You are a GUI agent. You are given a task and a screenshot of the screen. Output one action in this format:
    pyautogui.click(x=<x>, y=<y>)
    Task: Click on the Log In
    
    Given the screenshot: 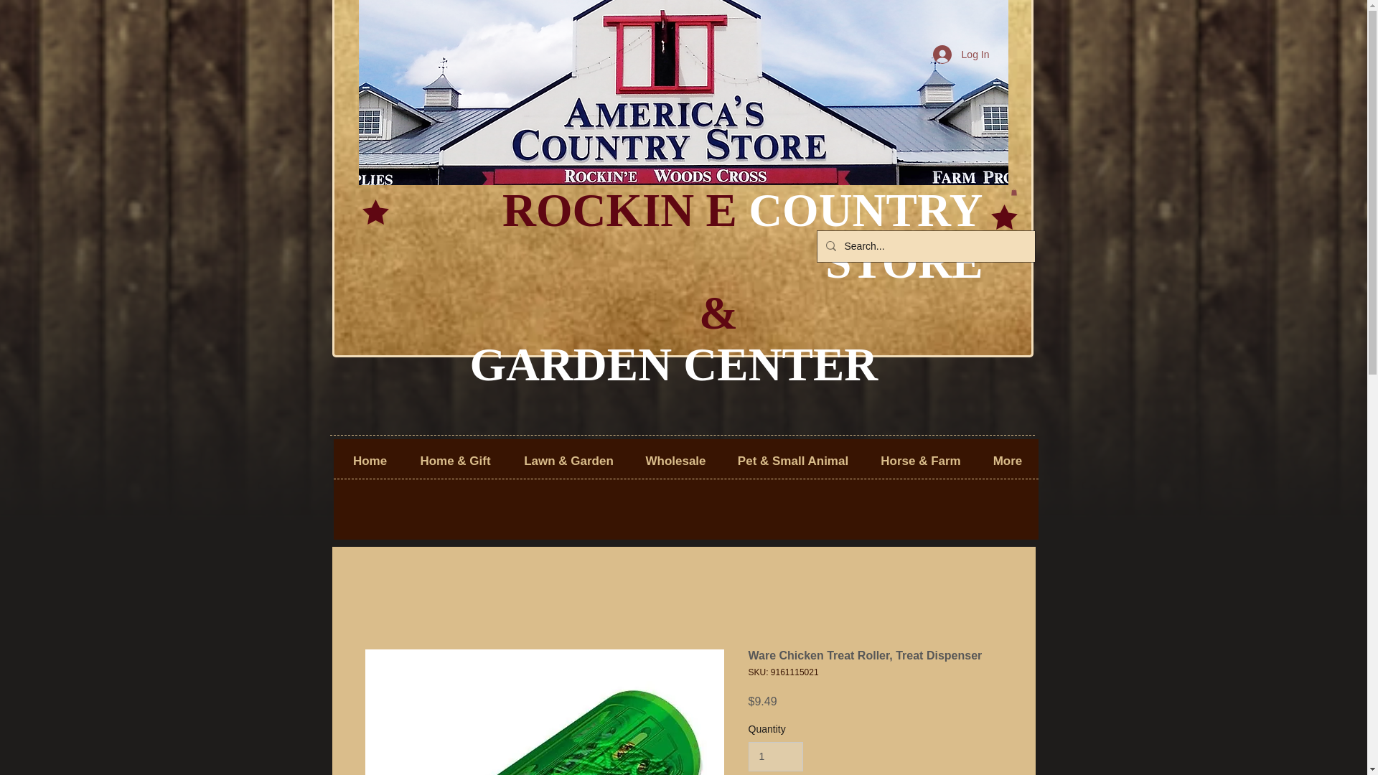 What is the action you would take?
    pyautogui.click(x=962, y=55)
    